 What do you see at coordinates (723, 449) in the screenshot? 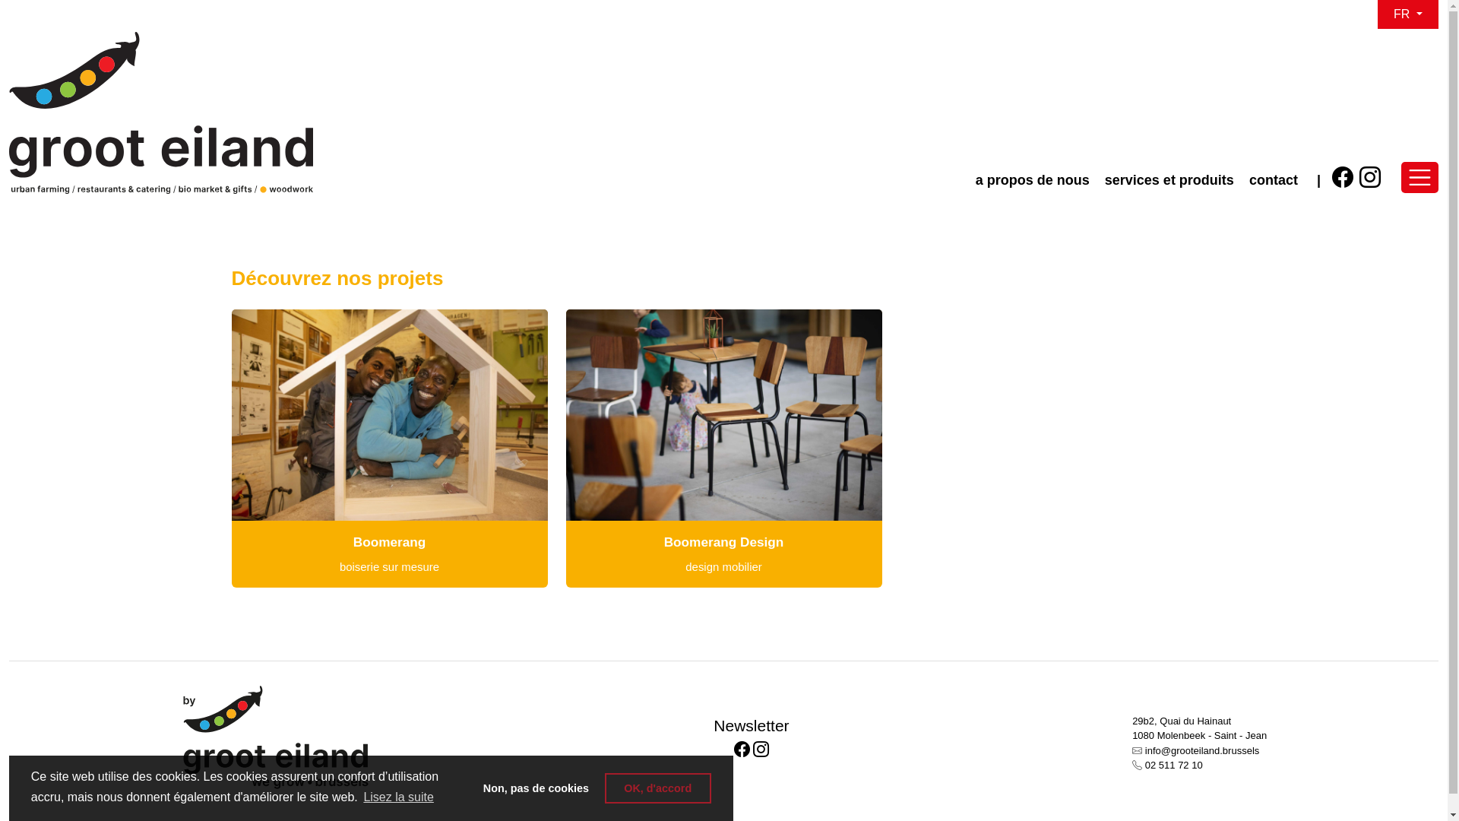
I see `Boomerang Design
design mobilier` at bounding box center [723, 449].